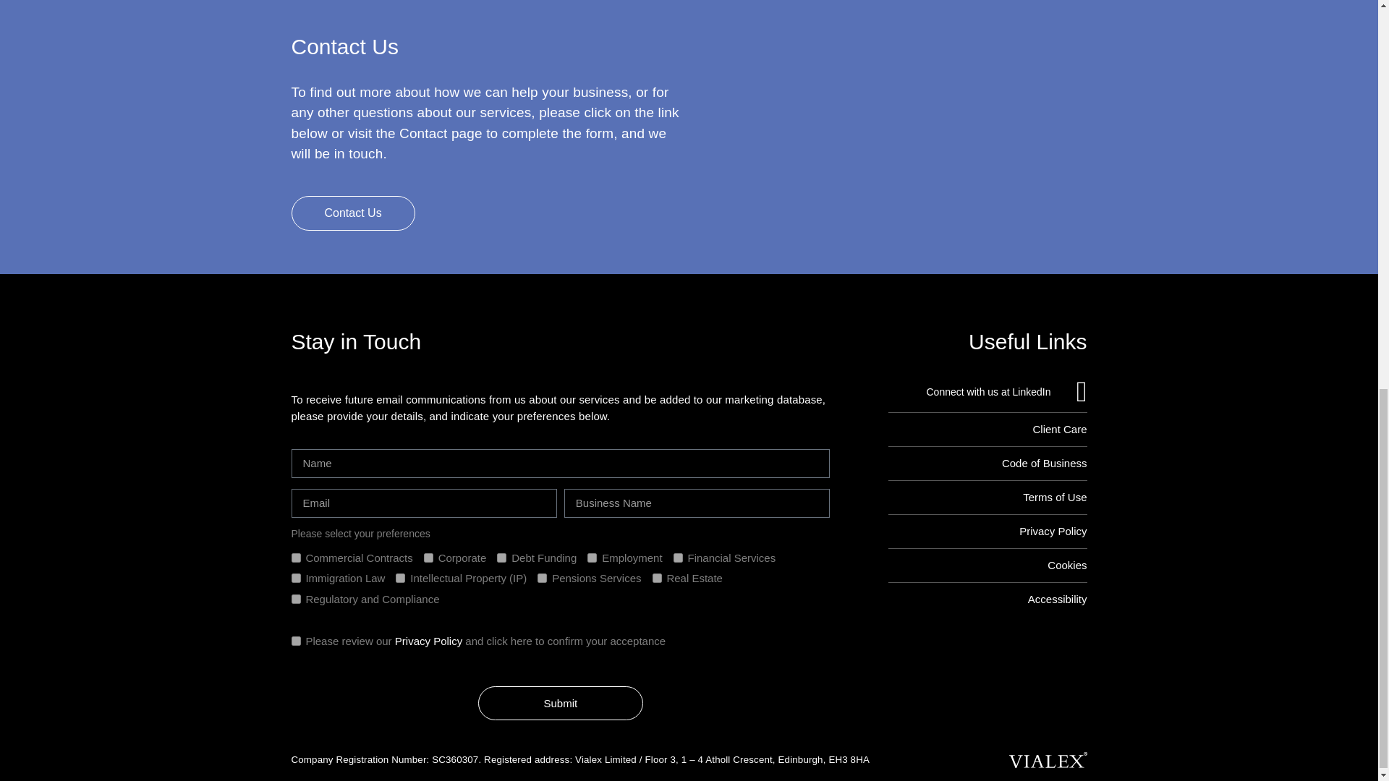 The image size is (1389, 781). What do you see at coordinates (679, 557) in the screenshot?
I see ` ffs` at bounding box center [679, 557].